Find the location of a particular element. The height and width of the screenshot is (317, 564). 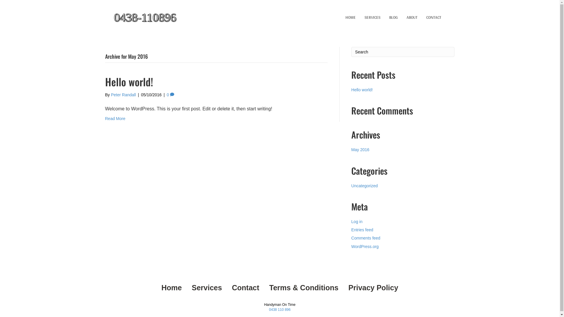

0438 110 896 is located at coordinates (280, 310).